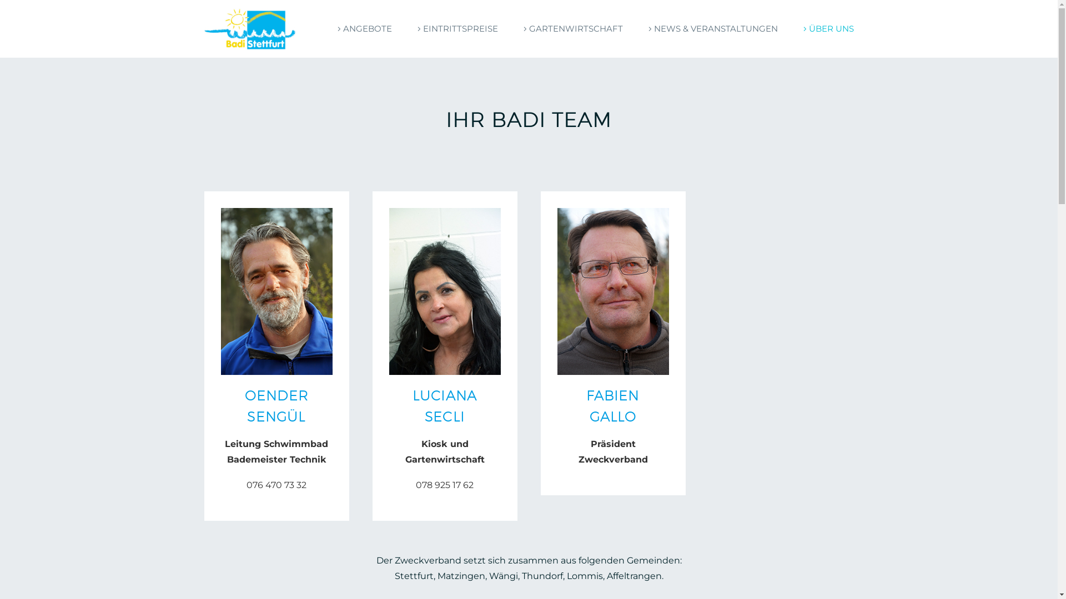  I want to click on ANGEBOTE, so click(363, 29).